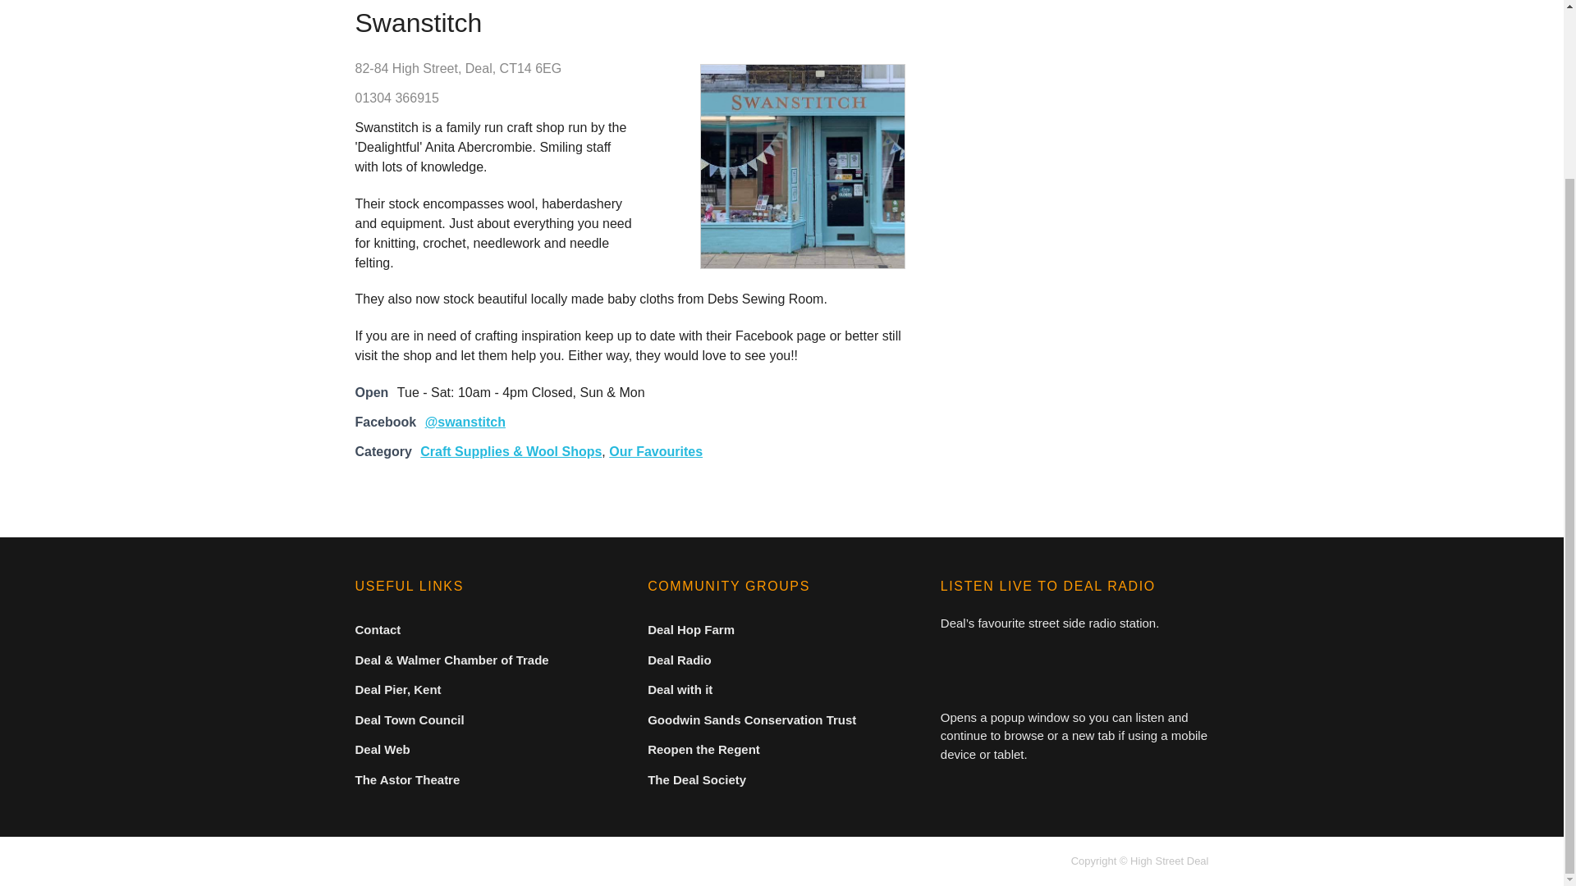 This screenshot has width=1576, height=886. I want to click on Deal Pier, Kent, so click(397, 689).